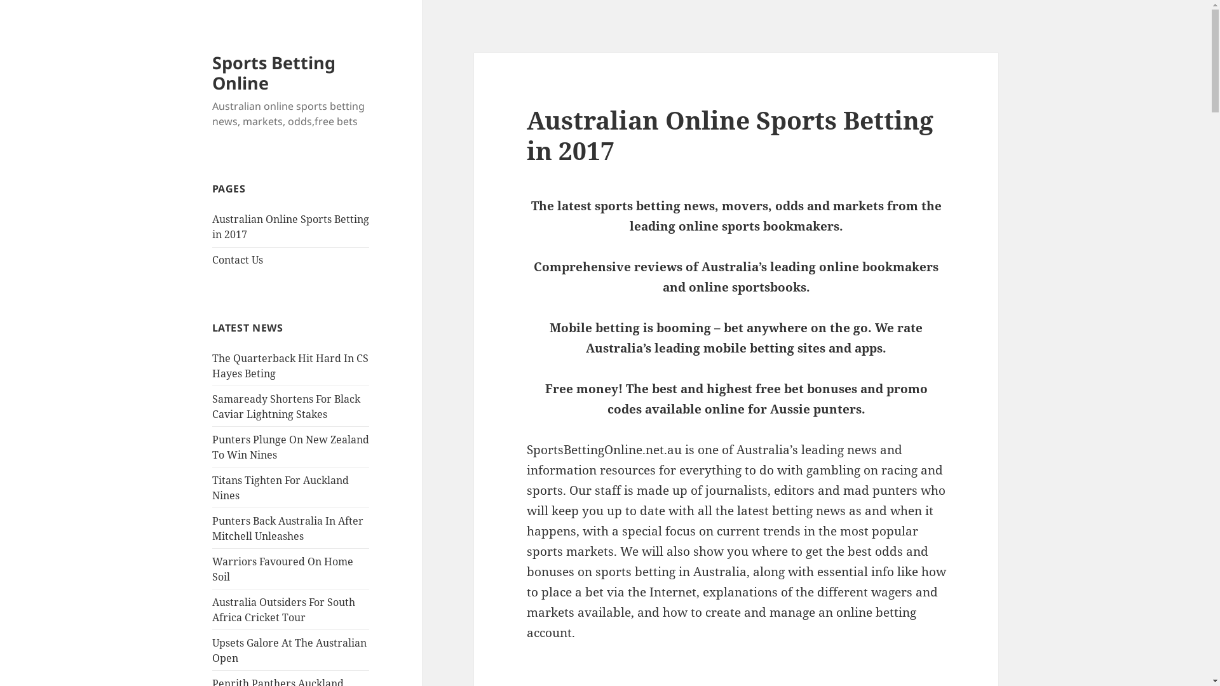 This screenshot has height=686, width=1220. What do you see at coordinates (281, 488) in the screenshot?
I see `Titans Tighten For Auckland Nines` at bounding box center [281, 488].